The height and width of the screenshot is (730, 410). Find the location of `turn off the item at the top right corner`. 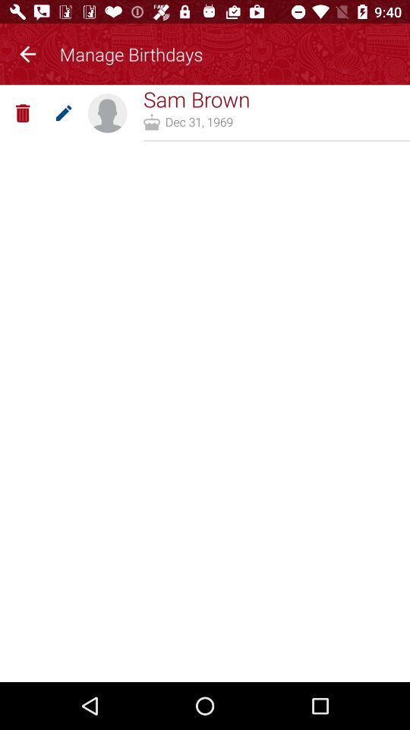

turn off the item at the top right corner is located at coordinates (276, 140).